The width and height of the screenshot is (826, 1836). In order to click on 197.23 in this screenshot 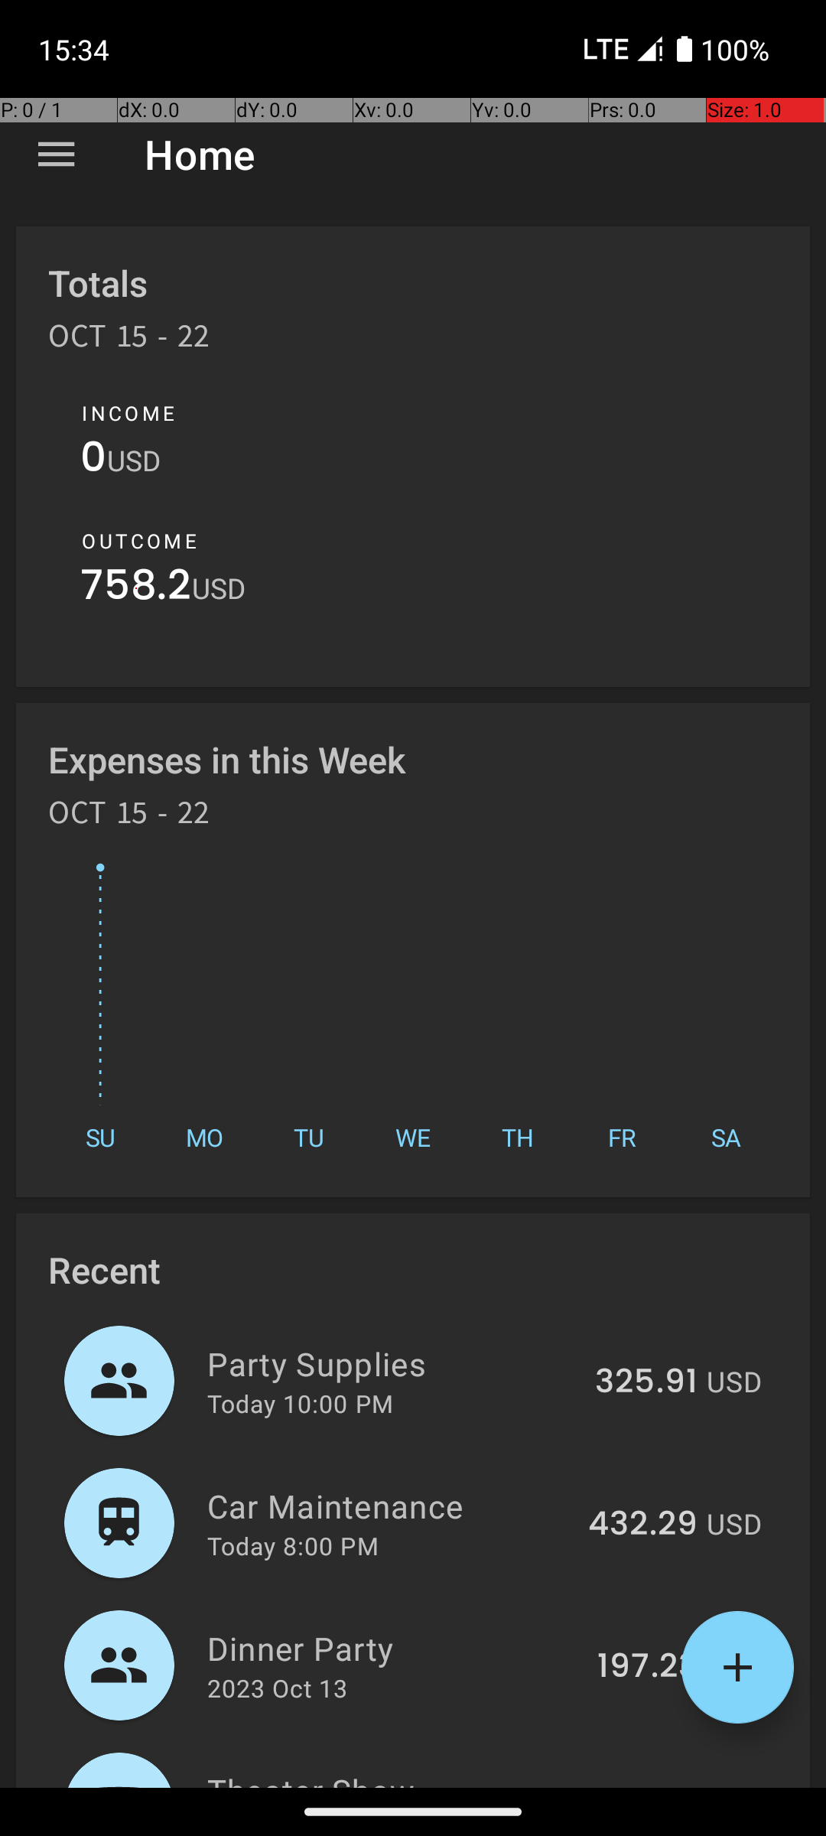, I will do `click(647, 1667)`.